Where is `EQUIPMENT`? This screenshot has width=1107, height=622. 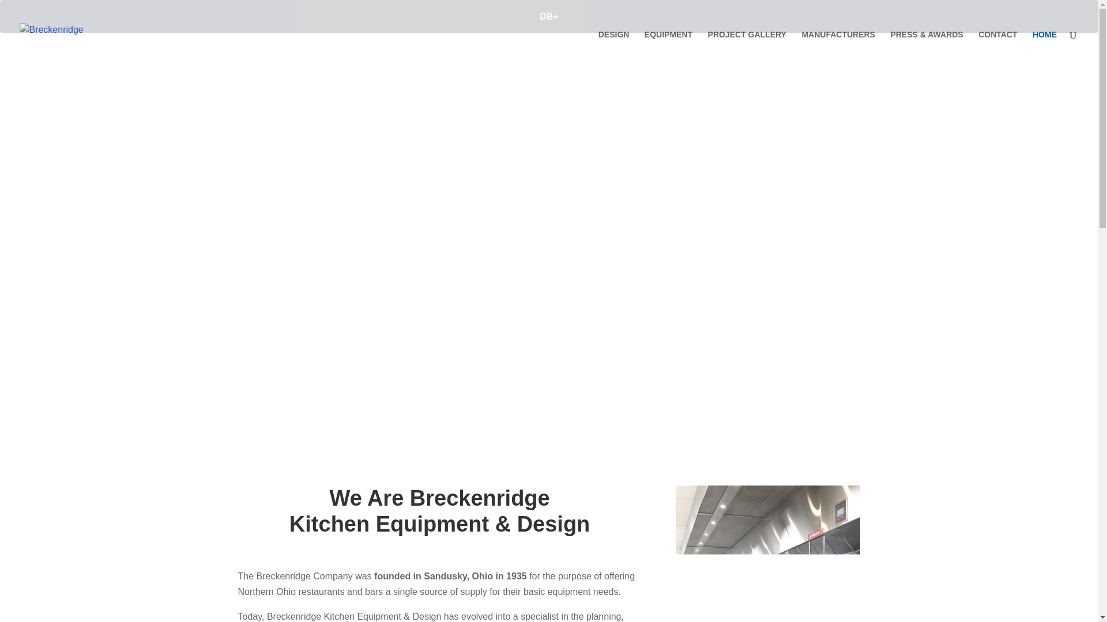
EQUIPMENT is located at coordinates (668, 50).